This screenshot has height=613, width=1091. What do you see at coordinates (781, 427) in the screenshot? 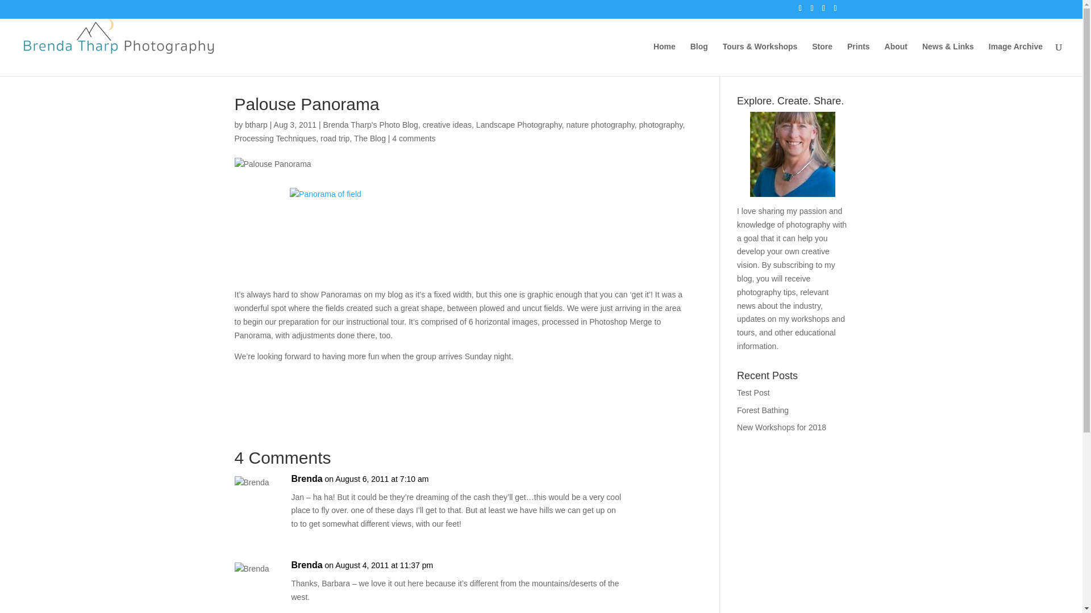
I see `New Workshops for 2018` at bounding box center [781, 427].